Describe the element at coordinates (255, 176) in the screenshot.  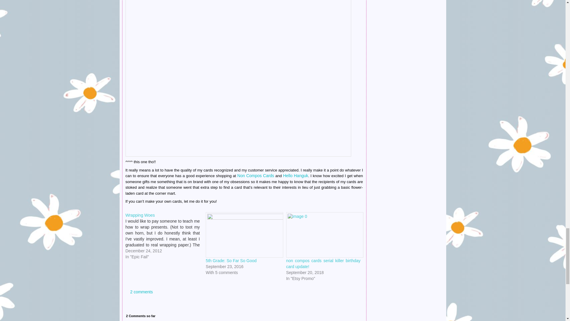
I see `Non Compos Cards` at that location.